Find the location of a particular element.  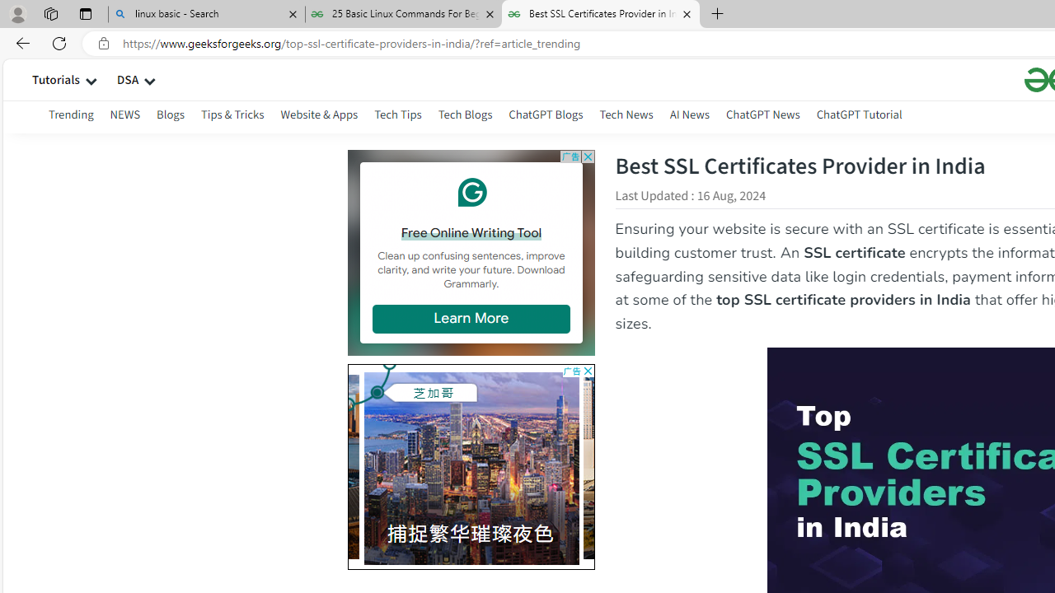

AutomationID: tag is located at coordinates (471, 466).